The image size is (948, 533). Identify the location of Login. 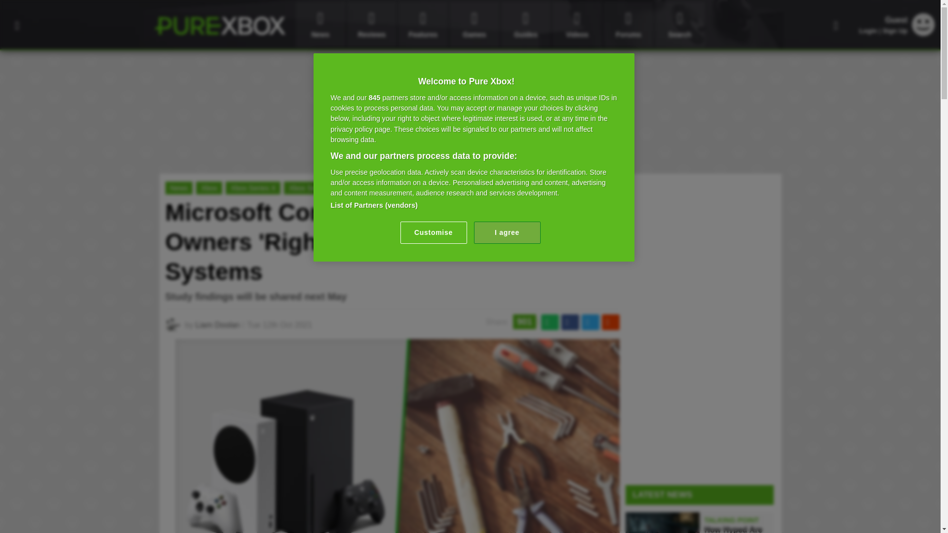
(868, 31).